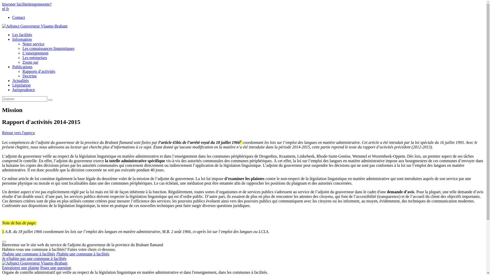 This screenshot has height=275, width=490. I want to click on nl, so click(4, 9).